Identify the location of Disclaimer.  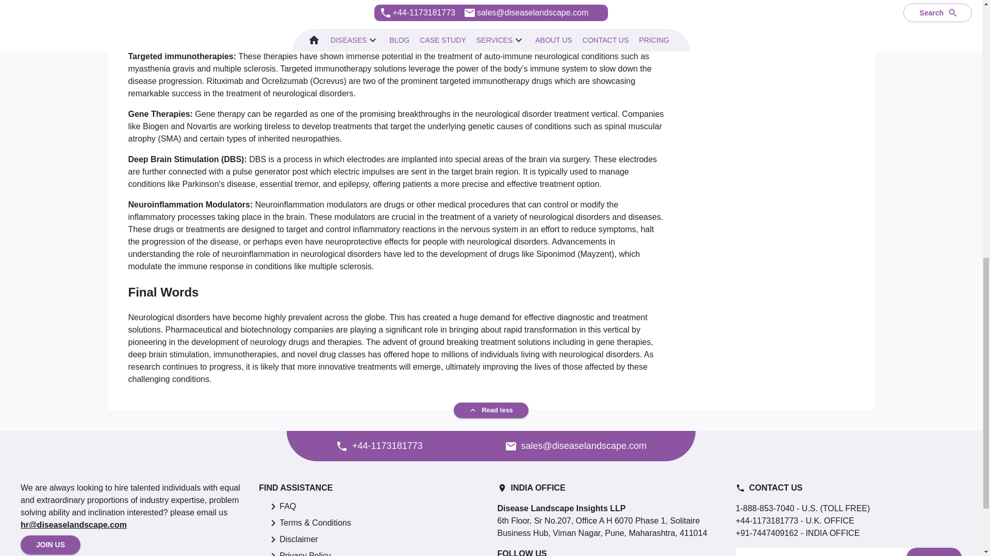
(298, 539).